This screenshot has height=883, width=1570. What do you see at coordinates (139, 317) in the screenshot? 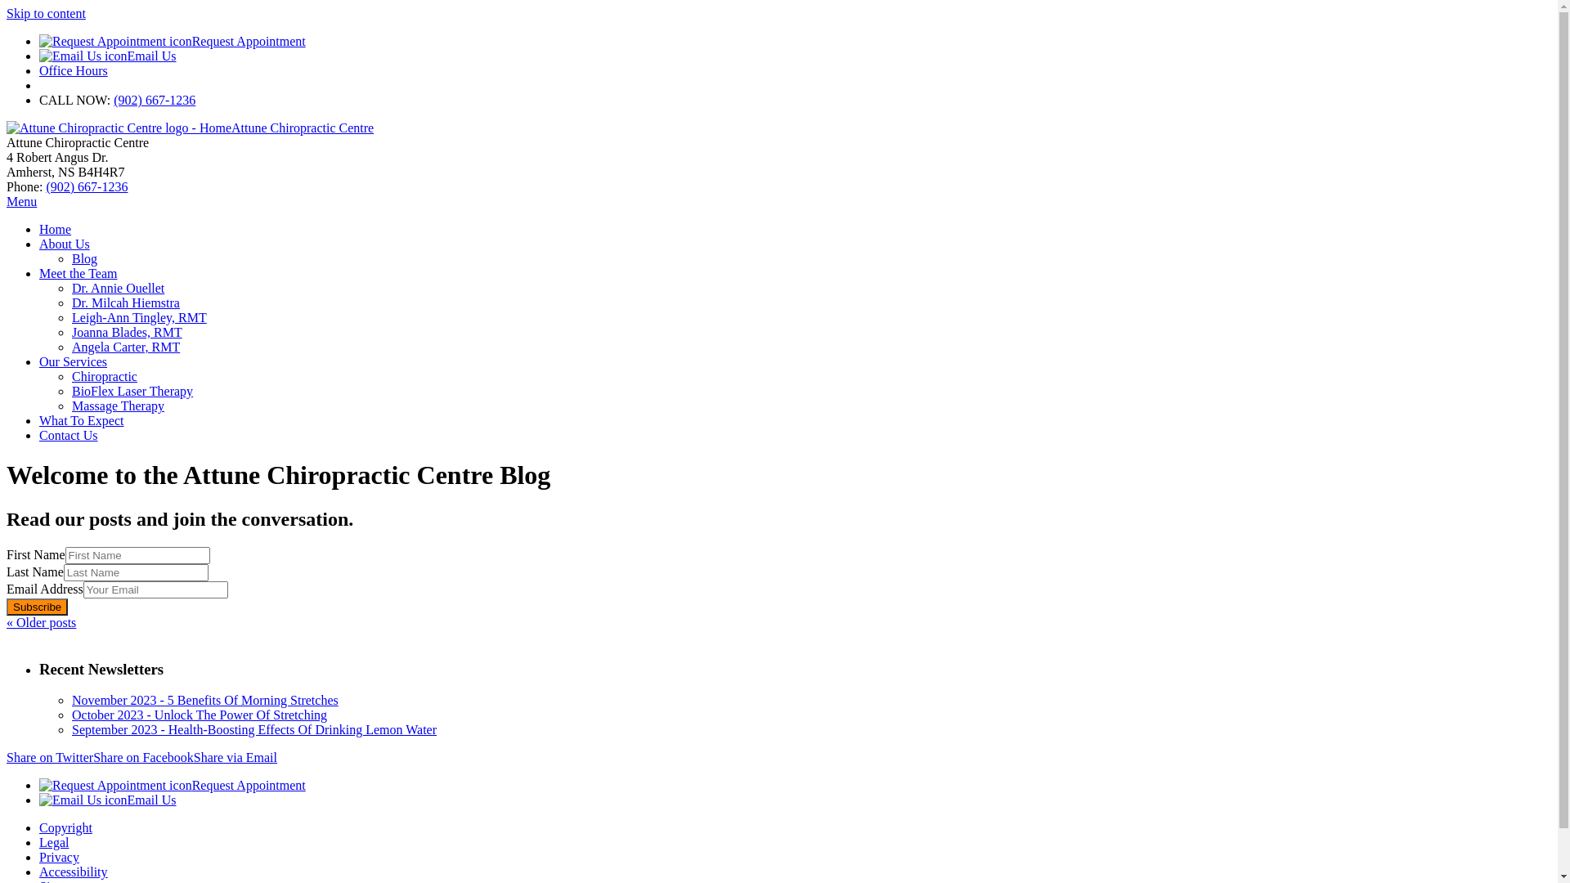
I see `Leigh-Ann Tingley, RMT` at bounding box center [139, 317].